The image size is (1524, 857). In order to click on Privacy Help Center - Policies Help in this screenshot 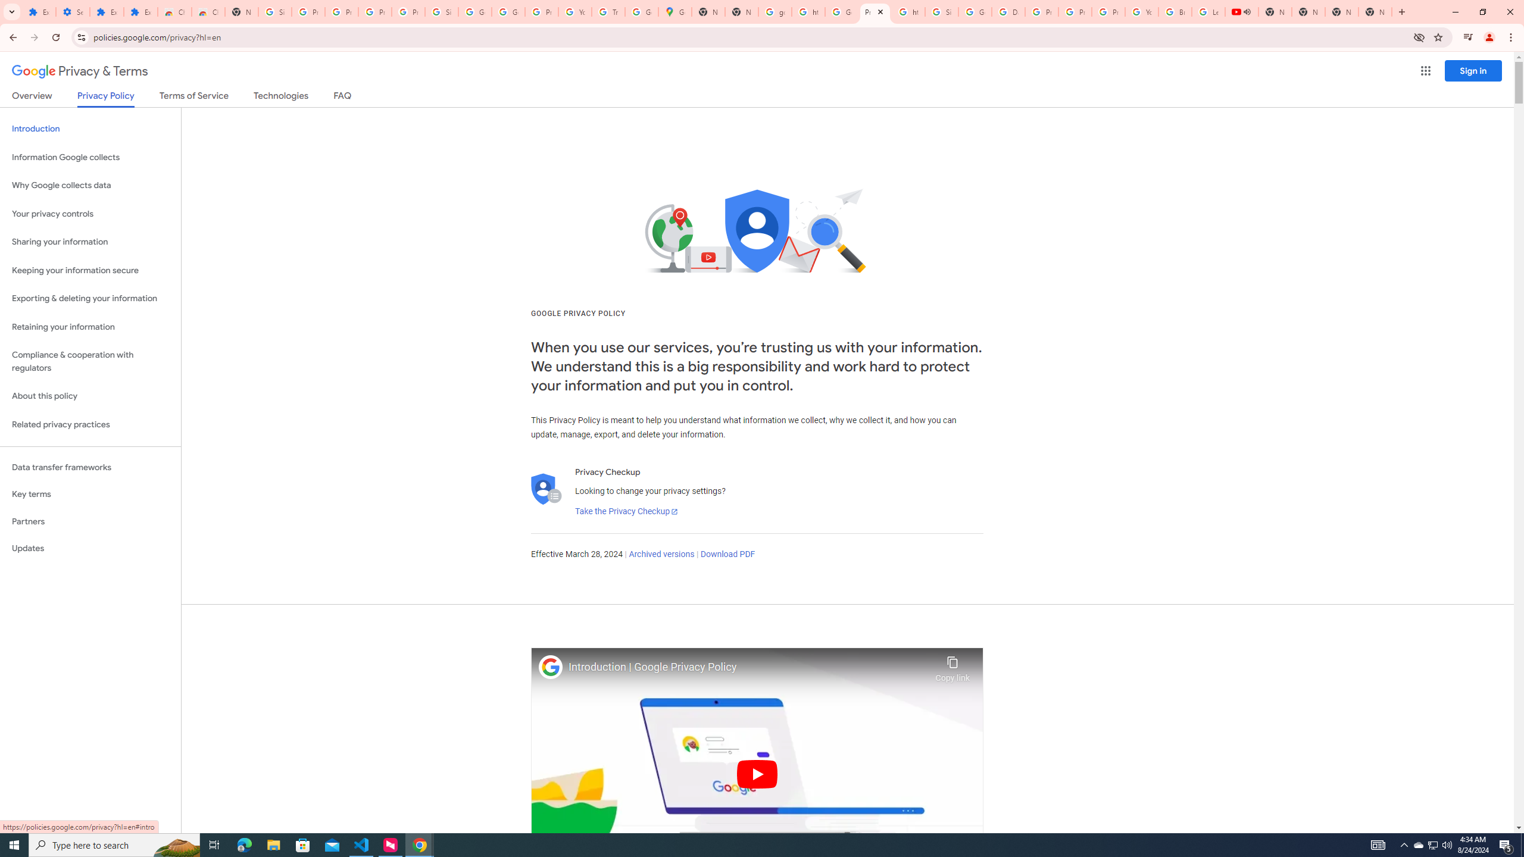, I will do `click(1041, 12)`.